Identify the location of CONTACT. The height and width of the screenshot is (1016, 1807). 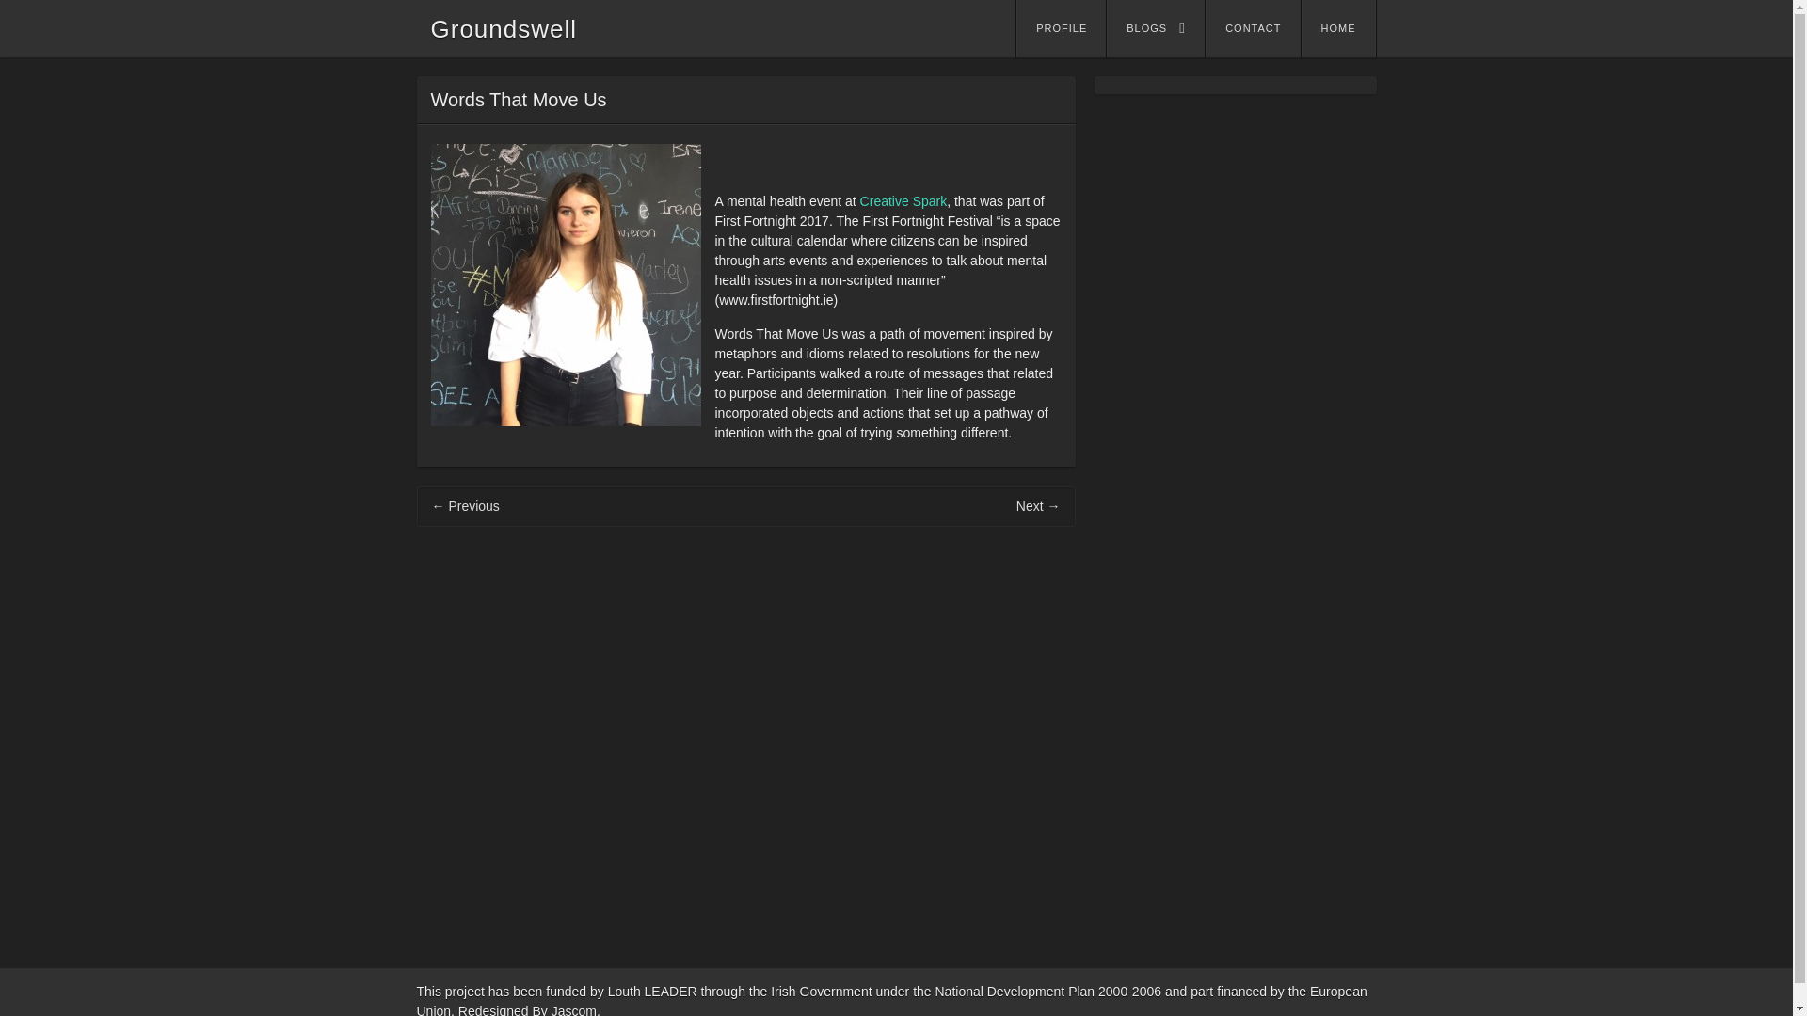
(1252, 28).